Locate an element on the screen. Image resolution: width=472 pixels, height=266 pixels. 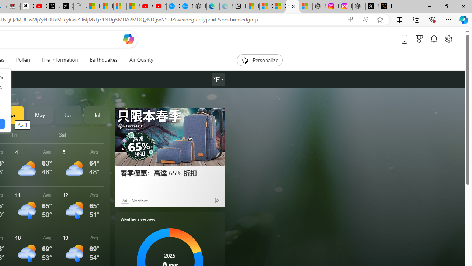
YouTube Kids - An App Created for Kids to Explore Content is located at coordinates (160, 7).